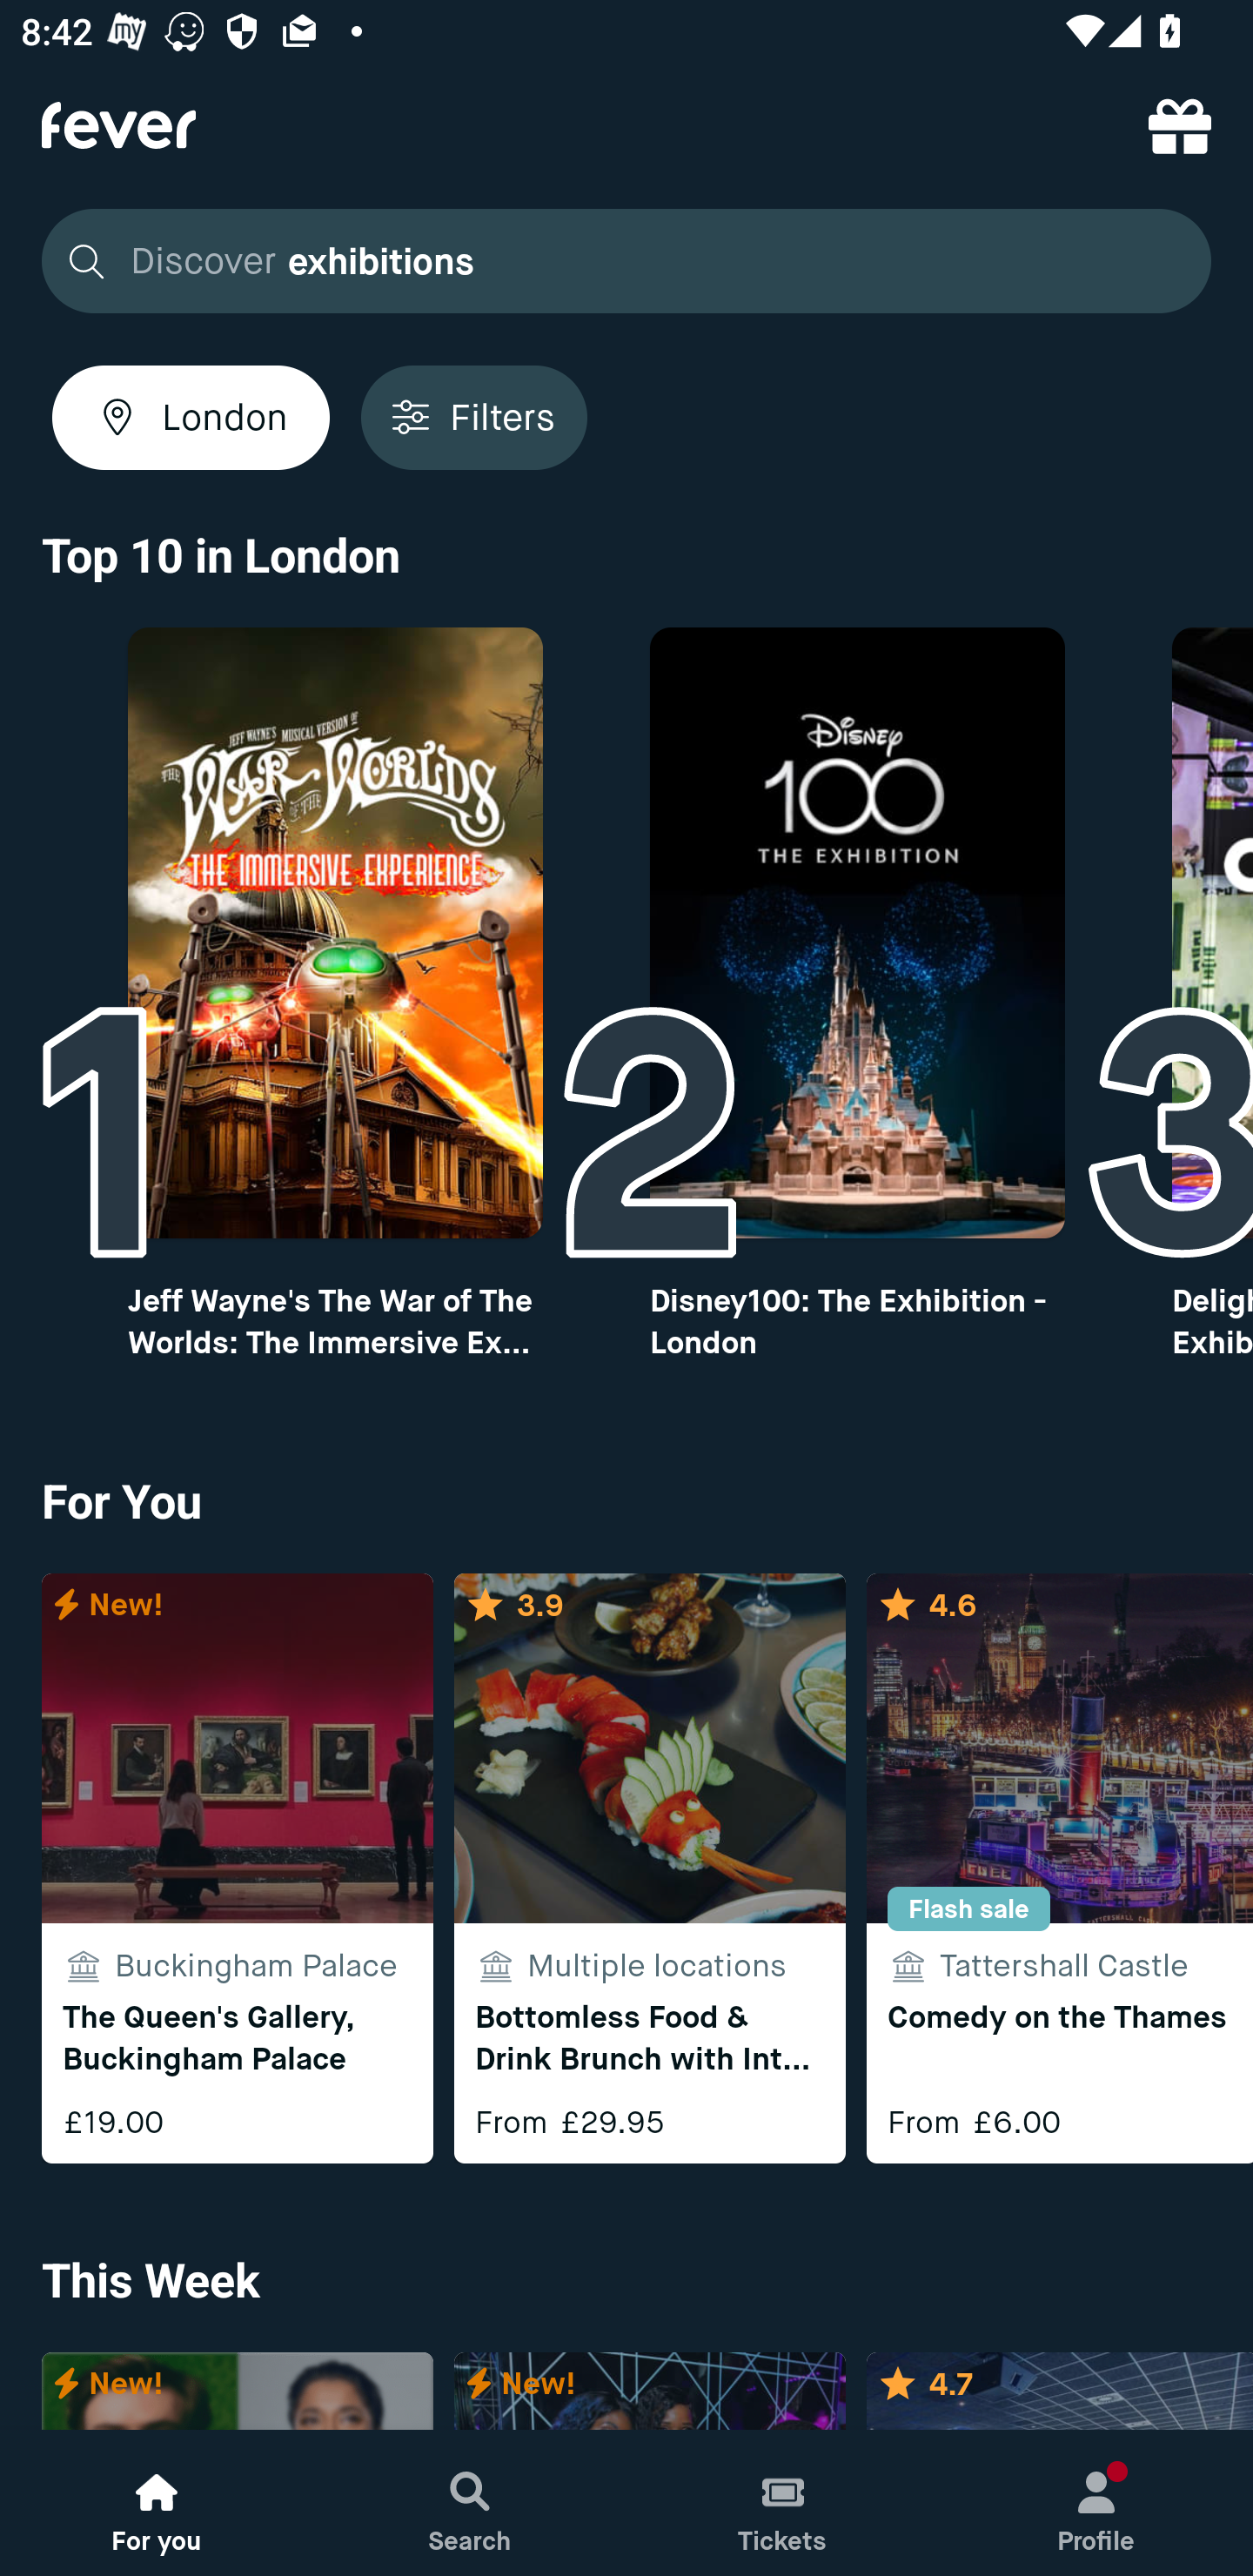 This screenshot has height=2576, width=1253. Describe the element at coordinates (1096, 2503) in the screenshot. I see `Profile, New notification Profile` at that location.